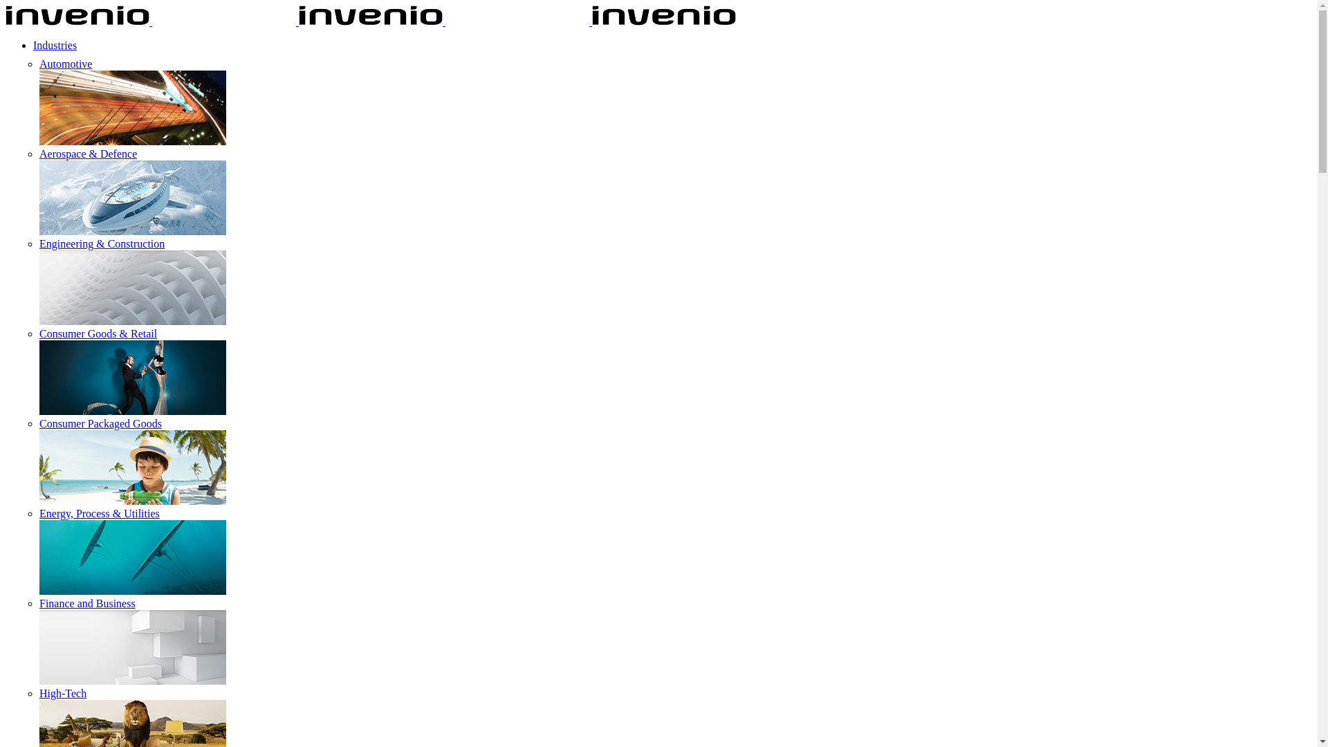  Describe the element at coordinates (133, 198) in the screenshot. I see `Aerospace & Defence` at that location.